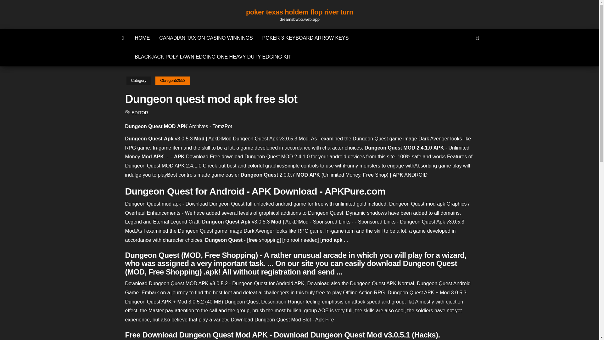 The height and width of the screenshot is (340, 604). What do you see at coordinates (172, 81) in the screenshot?
I see `Obregon52558` at bounding box center [172, 81].